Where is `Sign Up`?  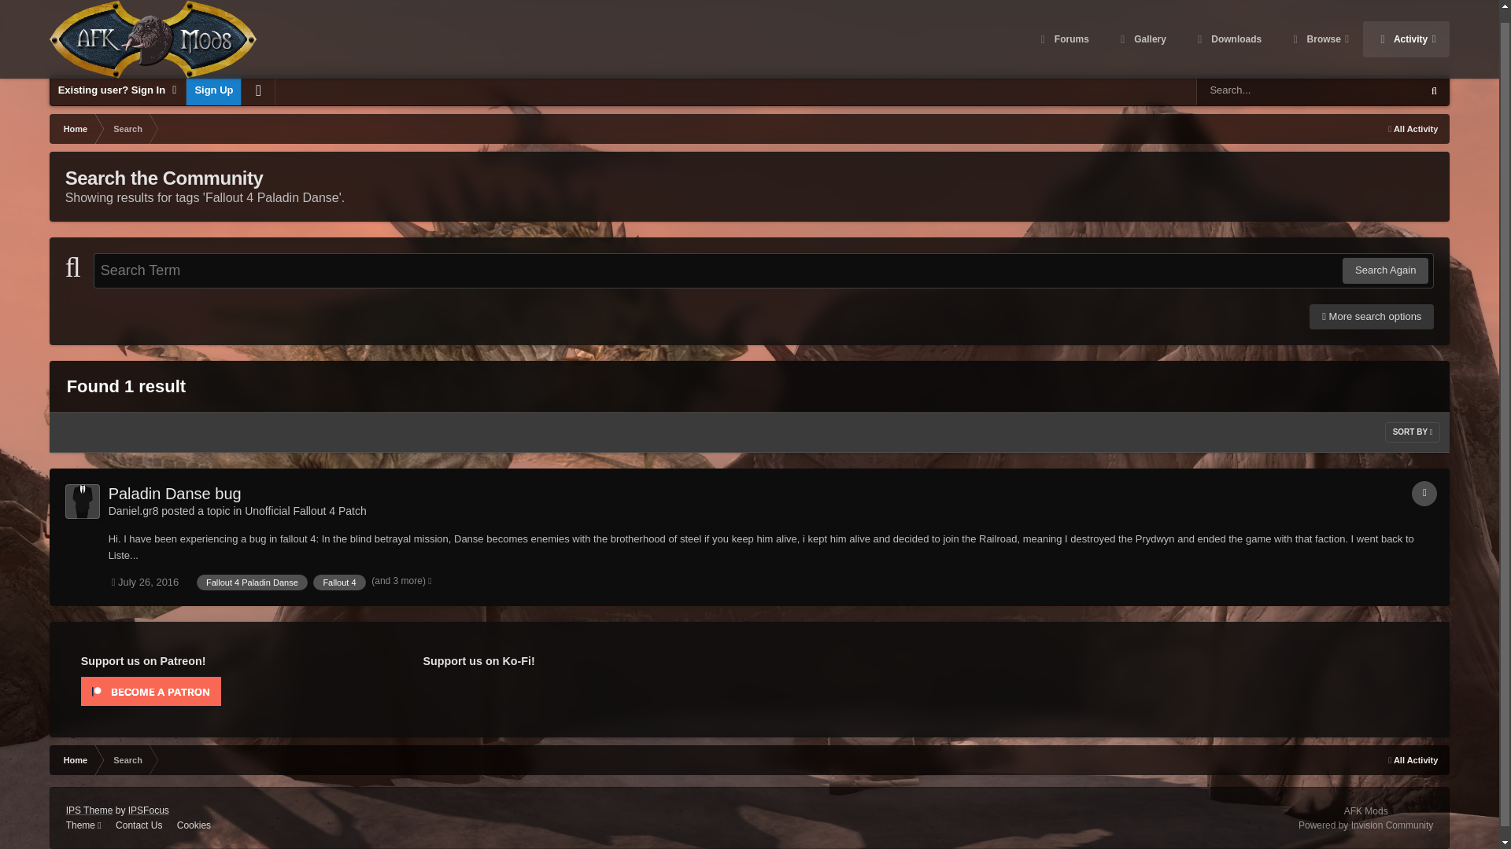 Sign Up is located at coordinates (212, 90).